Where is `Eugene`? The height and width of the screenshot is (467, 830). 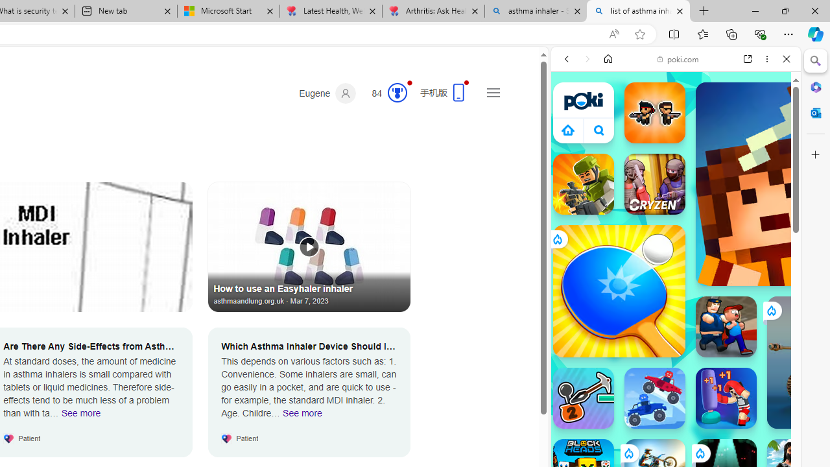
Eugene is located at coordinates (327, 93).